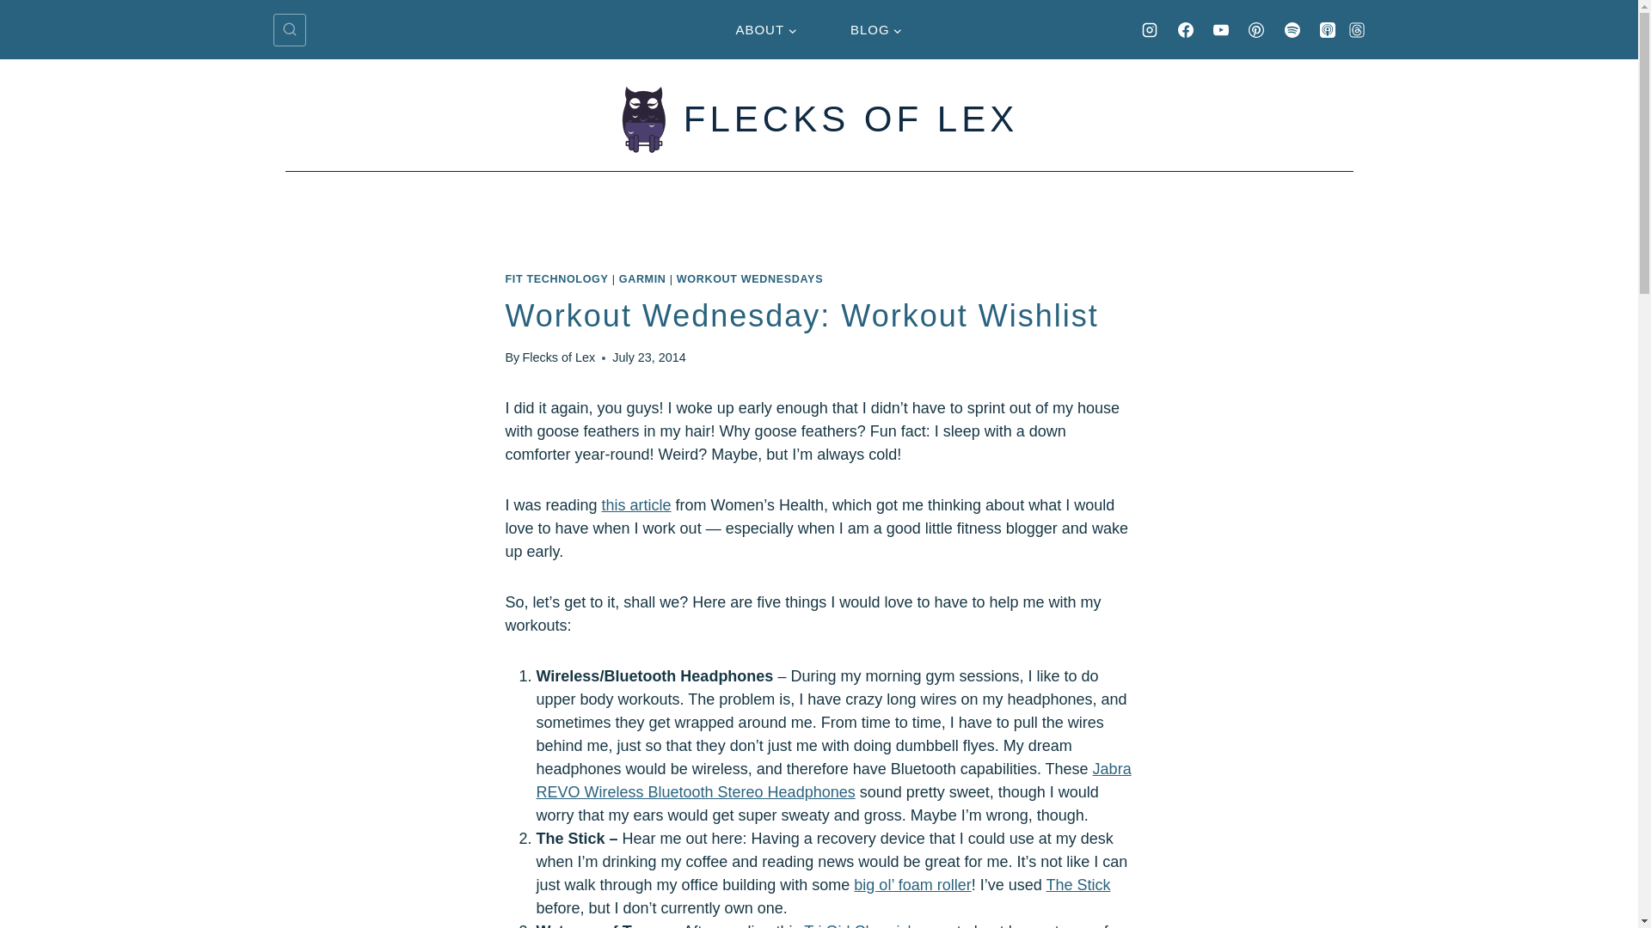 The height and width of the screenshot is (928, 1651). I want to click on Flecks of Lex, so click(557, 357).